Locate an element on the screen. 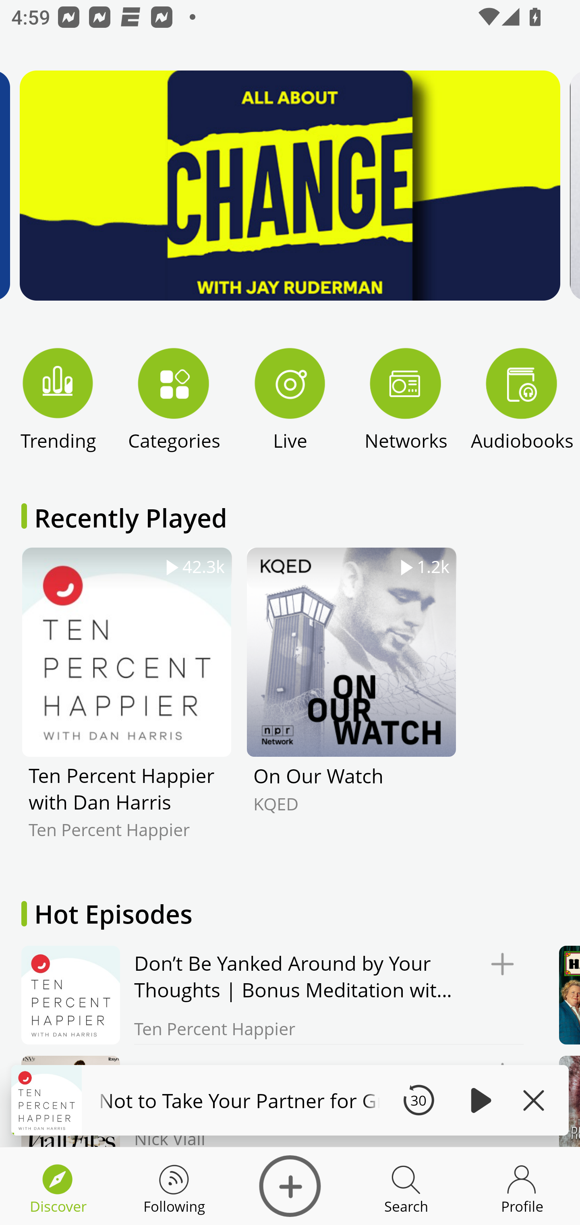  Discover is located at coordinates (290, 1186).